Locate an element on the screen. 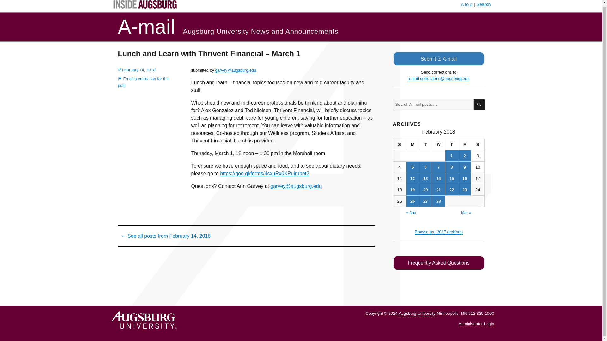 The height and width of the screenshot is (341, 607). 12 is located at coordinates (412, 178).